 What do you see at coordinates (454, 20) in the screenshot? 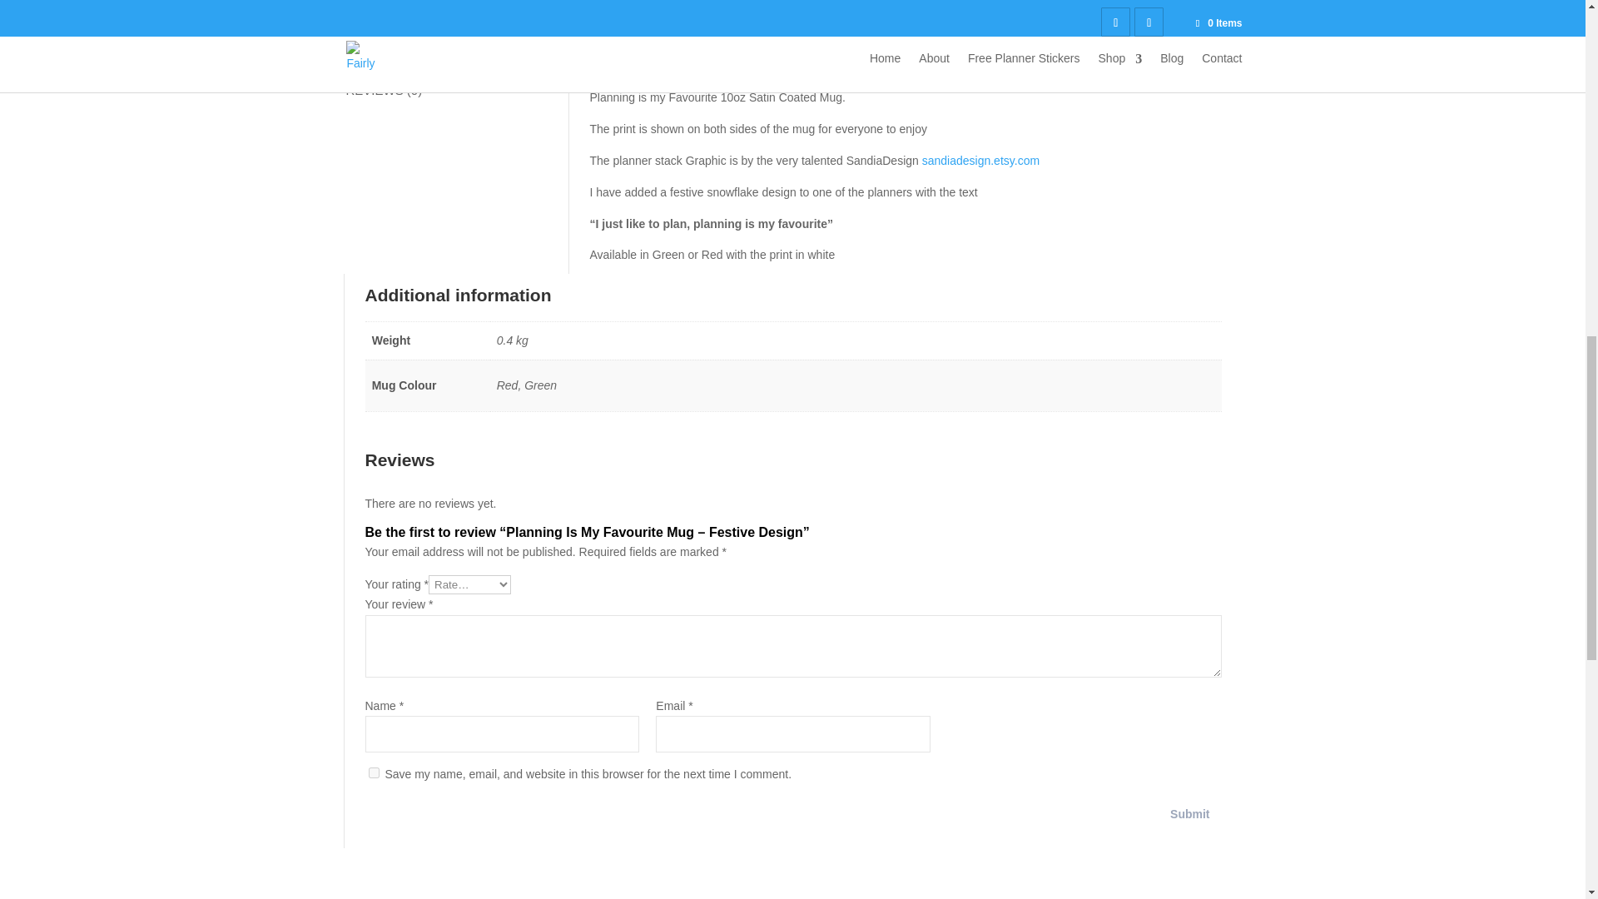
I see `DESCRIPTION` at bounding box center [454, 20].